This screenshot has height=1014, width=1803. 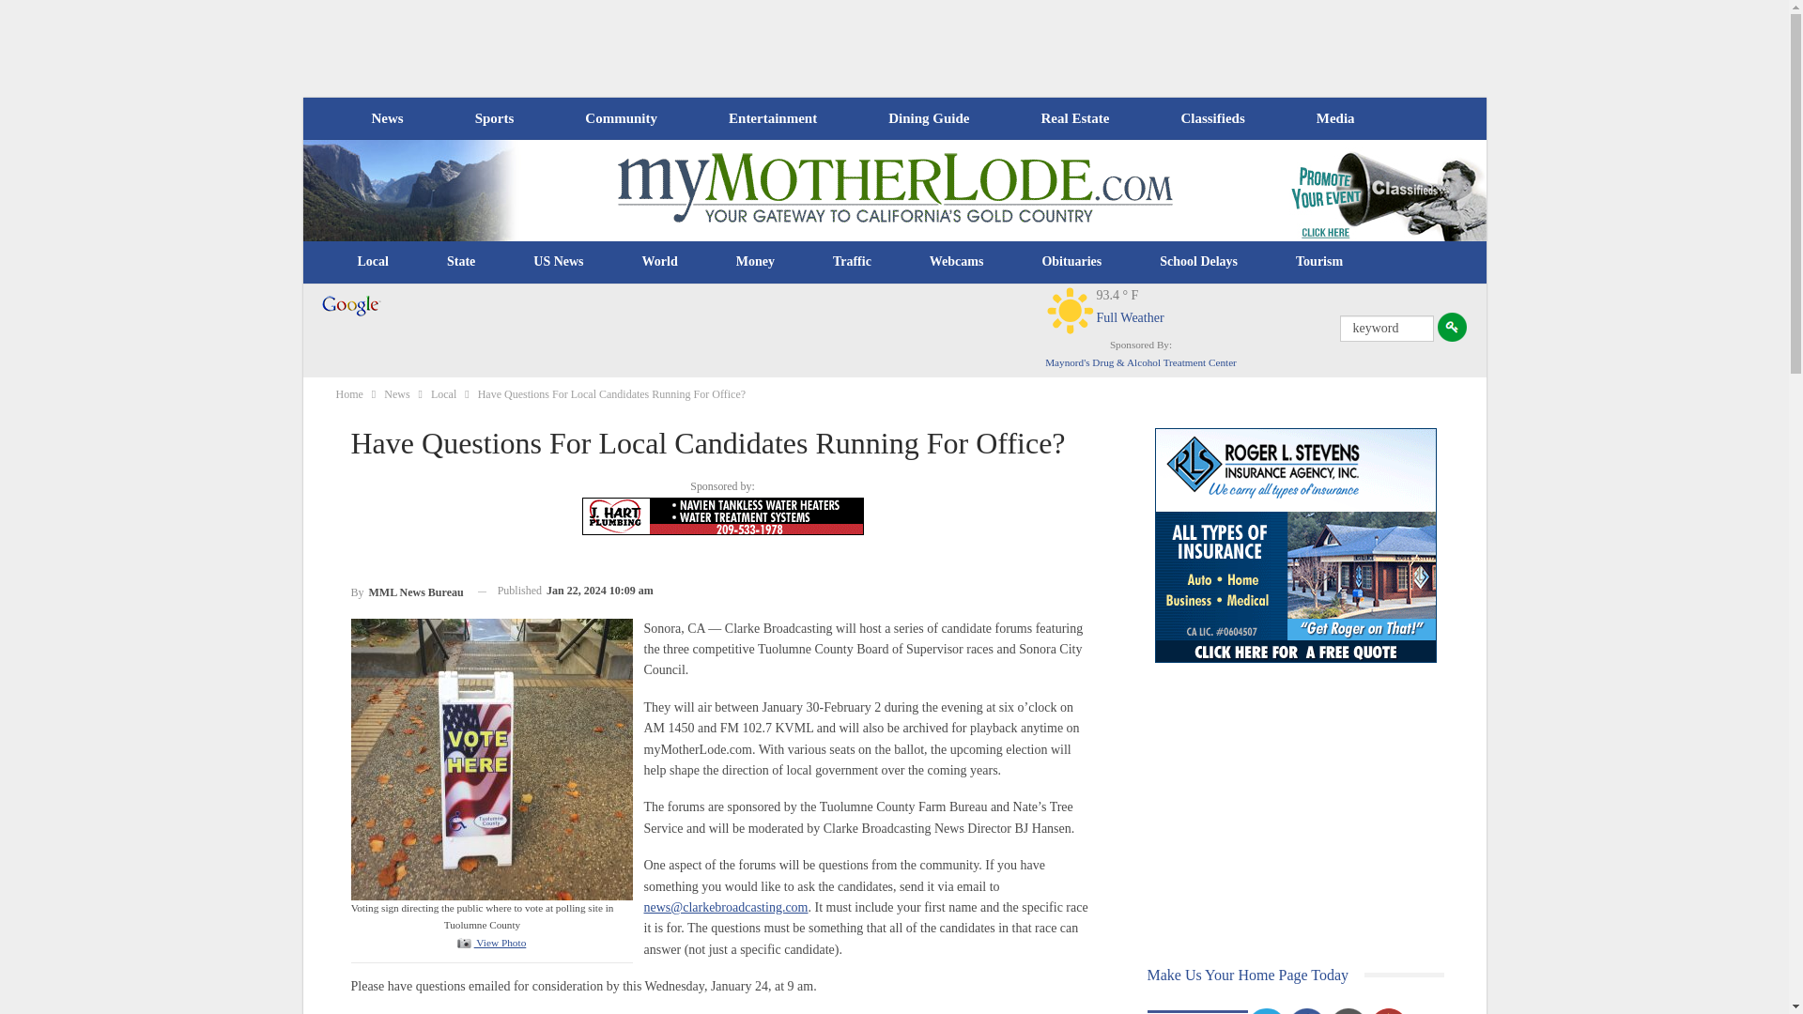 What do you see at coordinates (723, 516) in the screenshot?
I see `J Hart Plumbing` at bounding box center [723, 516].